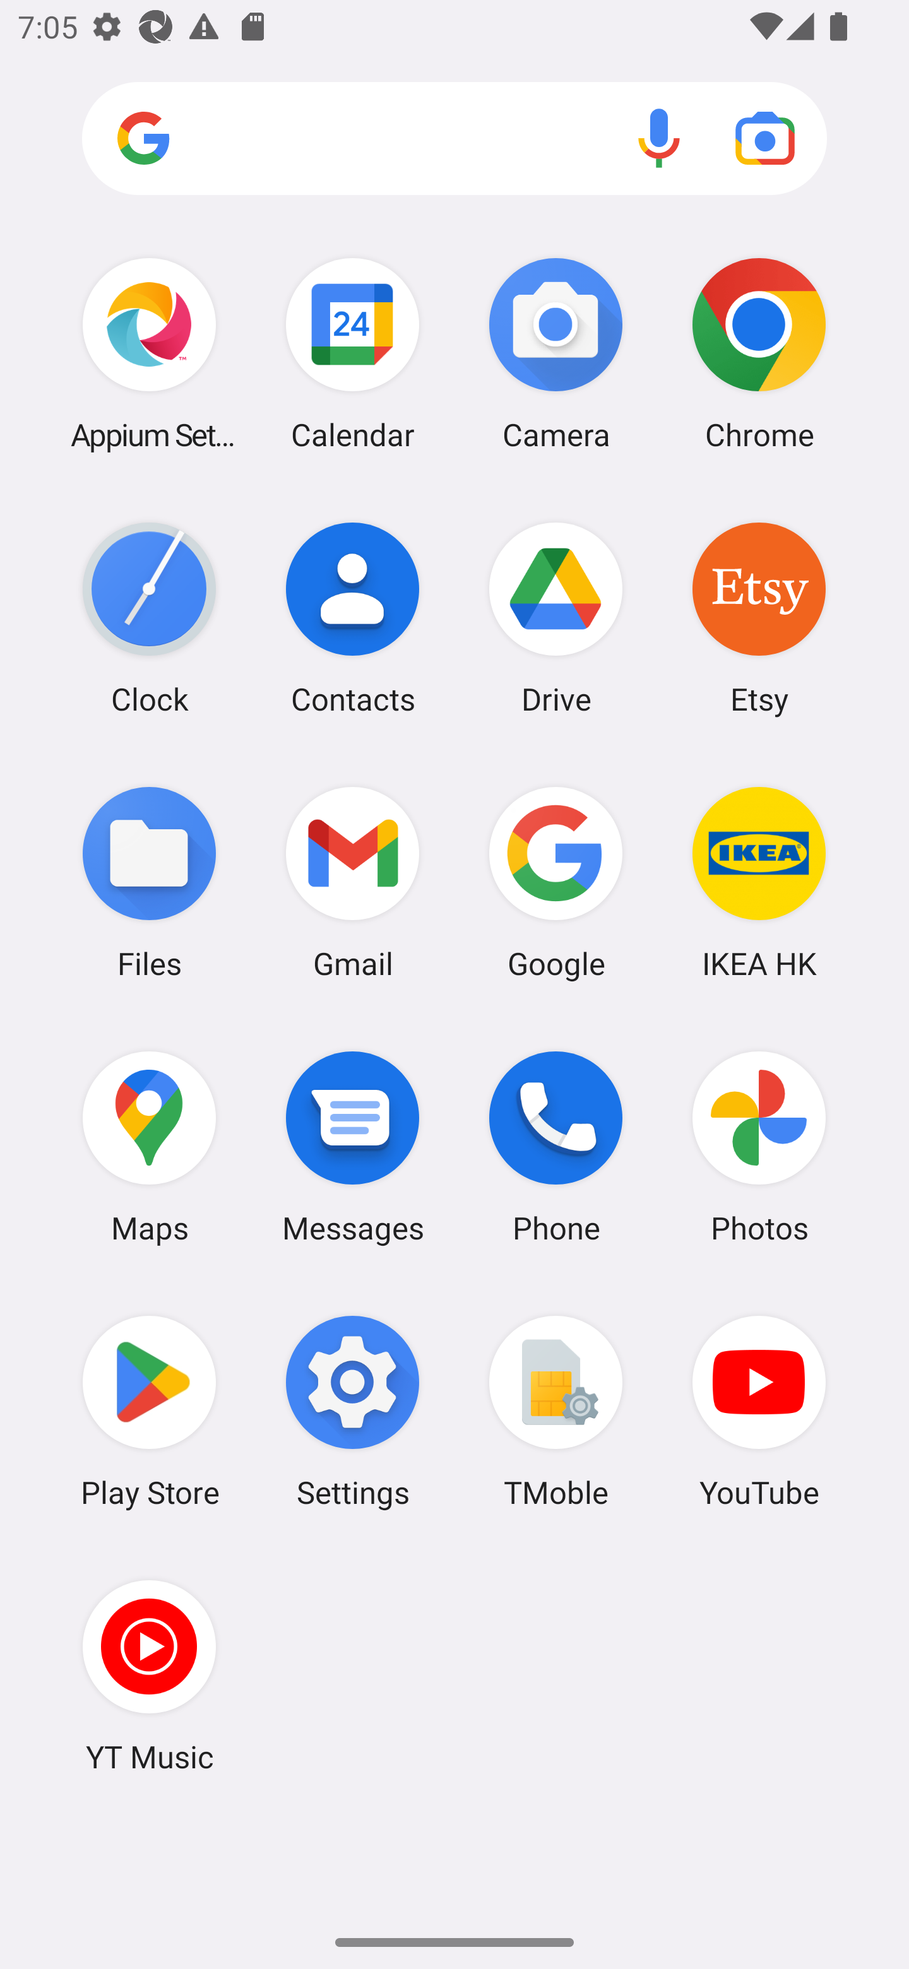 This screenshot has height=1969, width=909. What do you see at coordinates (352, 1147) in the screenshot?
I see `Messages` at bounding box center [352, 1147].